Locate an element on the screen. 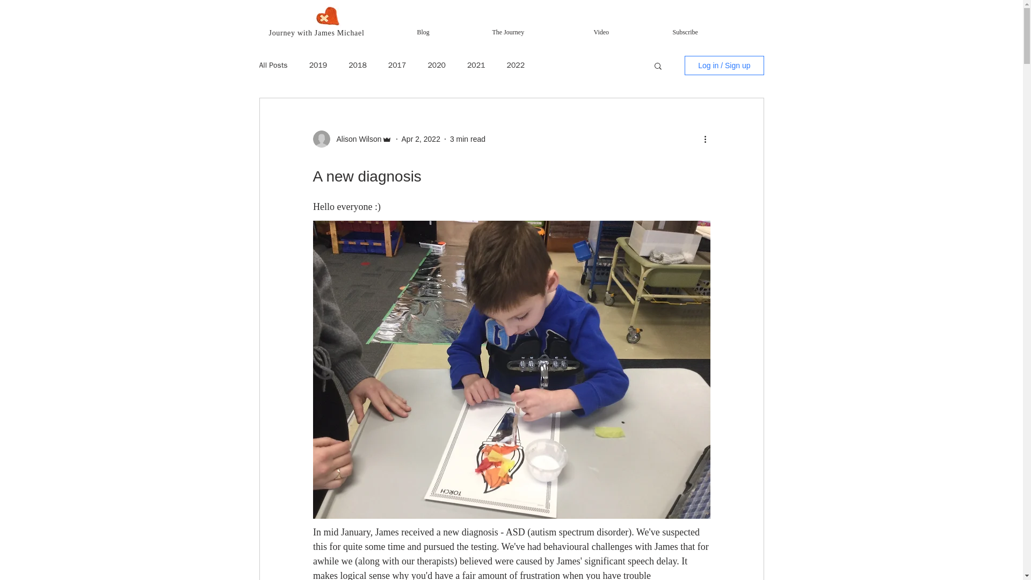 The image size is (1031, 580). 2017 is located at coordinates (397, 66).